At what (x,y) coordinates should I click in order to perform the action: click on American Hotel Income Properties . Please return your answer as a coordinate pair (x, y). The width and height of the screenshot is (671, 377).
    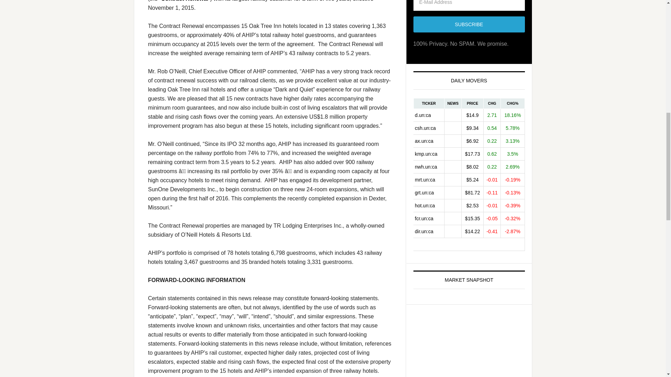
    Looking at the image, I should click on (428, 205).